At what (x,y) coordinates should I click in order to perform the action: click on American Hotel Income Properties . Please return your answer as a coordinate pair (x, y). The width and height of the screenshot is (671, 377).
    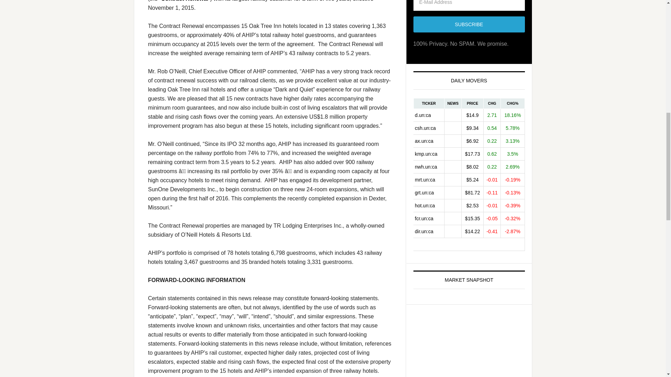
    Looking at the image, I should click on (428, 205).